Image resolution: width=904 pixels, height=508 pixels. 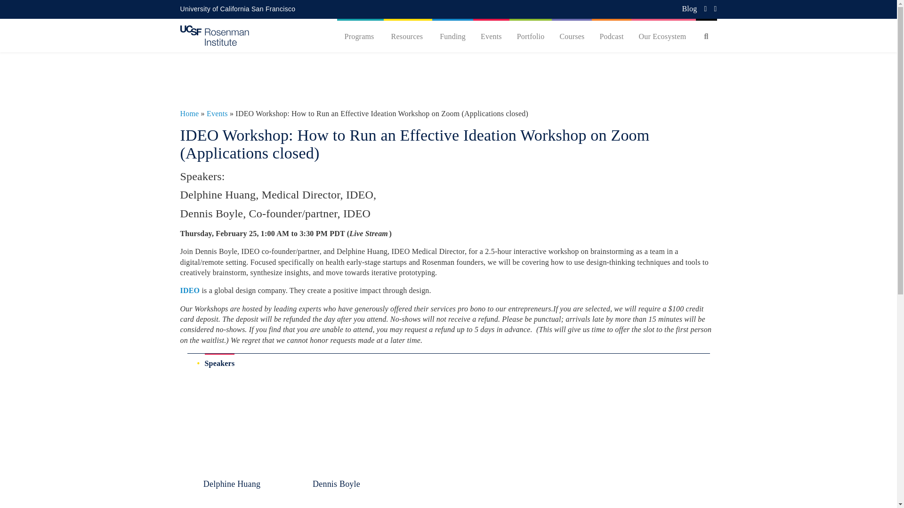 What do you see at coordinates (214, 35) in the screenshot?
I see `UCSF Rosenman Institute` at bounding box center [214, 35].